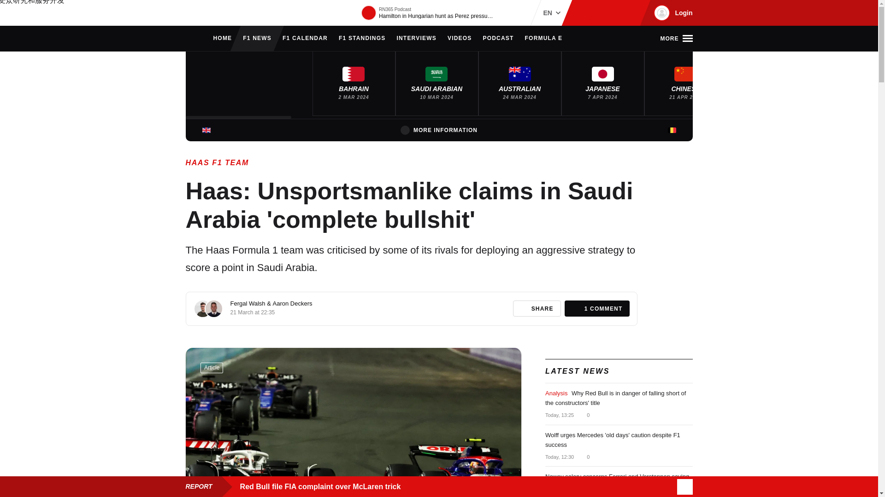 Image resolution: width=885 pixels, height=497 pixels. What do you see at coordinates (439, 130) in the screenshot?
I see `MORE INFORMATION` at bounding box center [439, 130].